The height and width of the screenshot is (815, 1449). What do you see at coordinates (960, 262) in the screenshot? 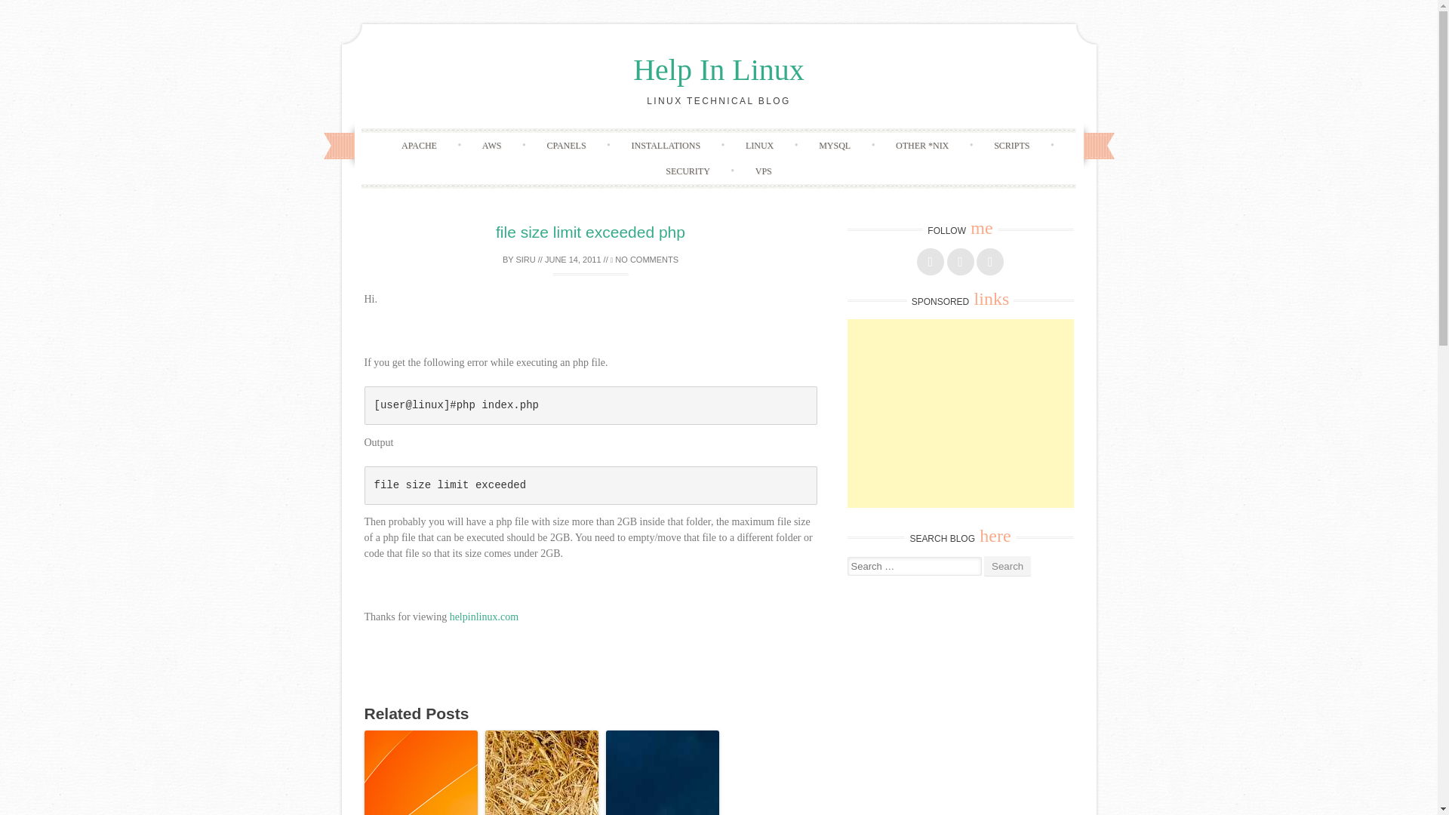
I see `Follow me on Twitter` at bounding box center [960, 262].